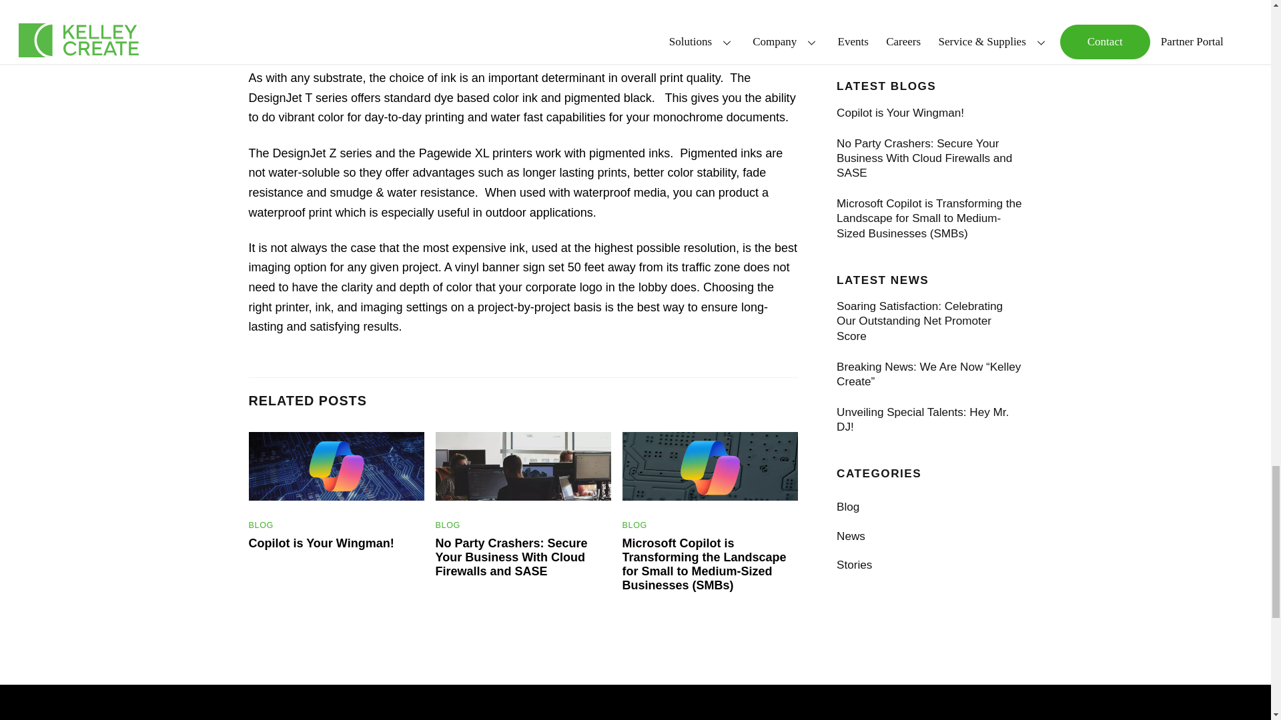 The height and width of the screenshot is (720, 1281). What do you see at coordinates (710, 466) in the screenshot?
I see `Microsoft Copilot Features for SMBs` at bounding box center [710, 466].